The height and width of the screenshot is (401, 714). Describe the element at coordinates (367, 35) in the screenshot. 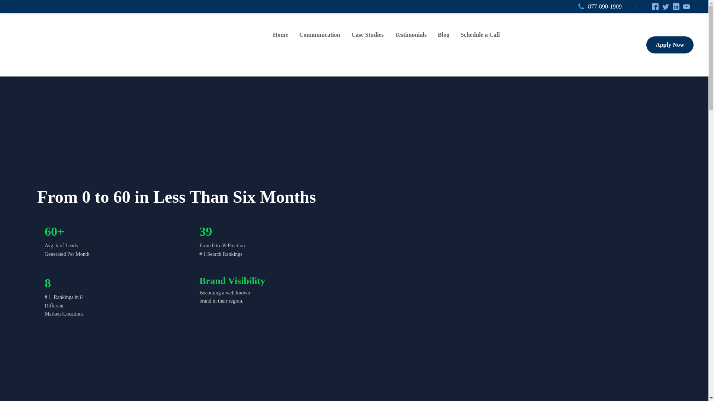

I see `Case Studies` at that location.